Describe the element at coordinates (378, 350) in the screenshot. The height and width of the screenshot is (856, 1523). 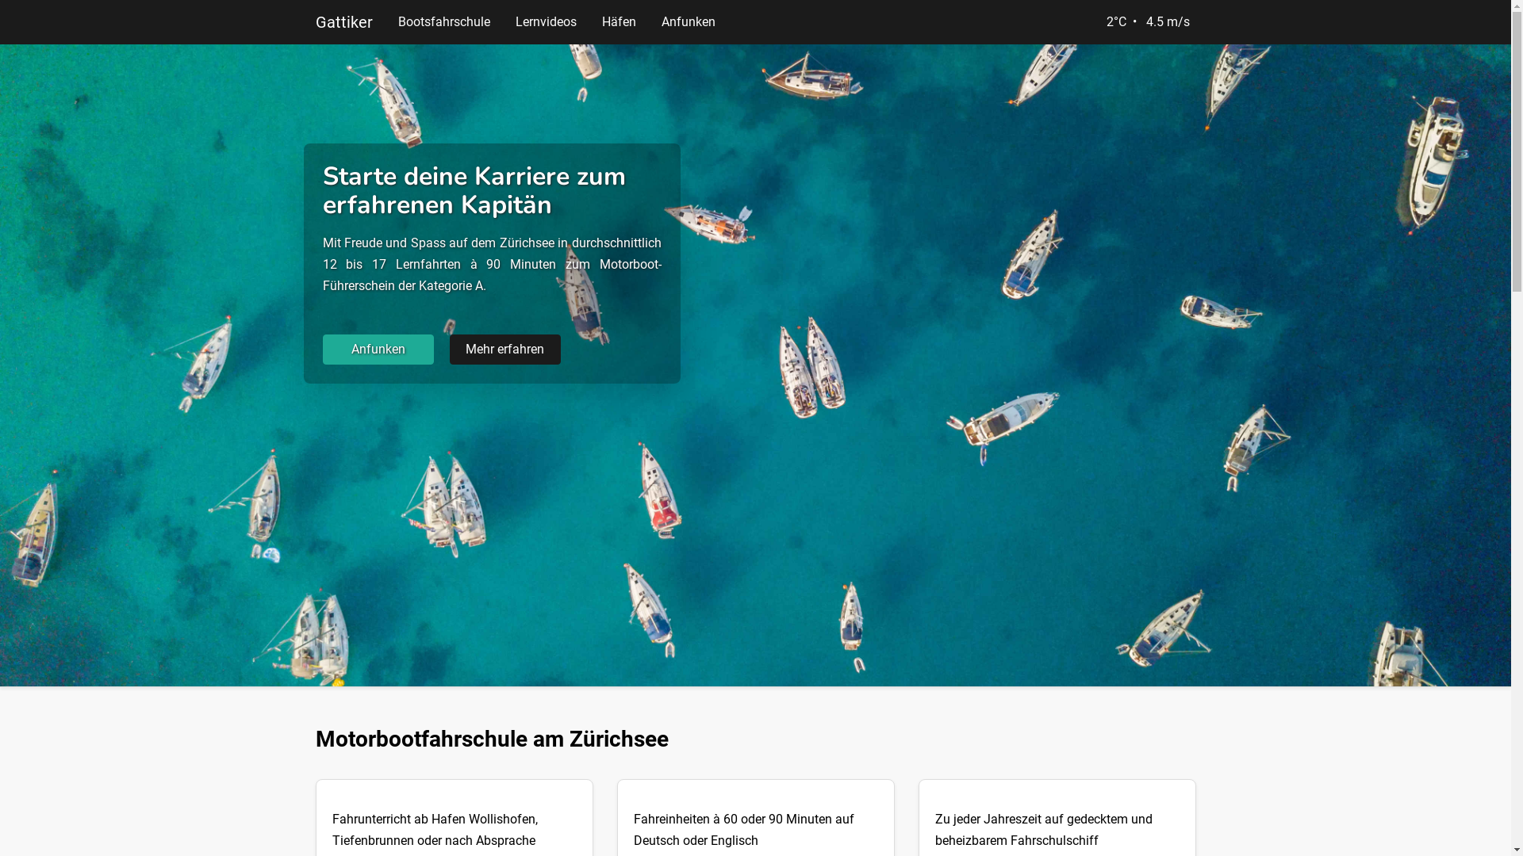
I see `Anfunken` at that location.